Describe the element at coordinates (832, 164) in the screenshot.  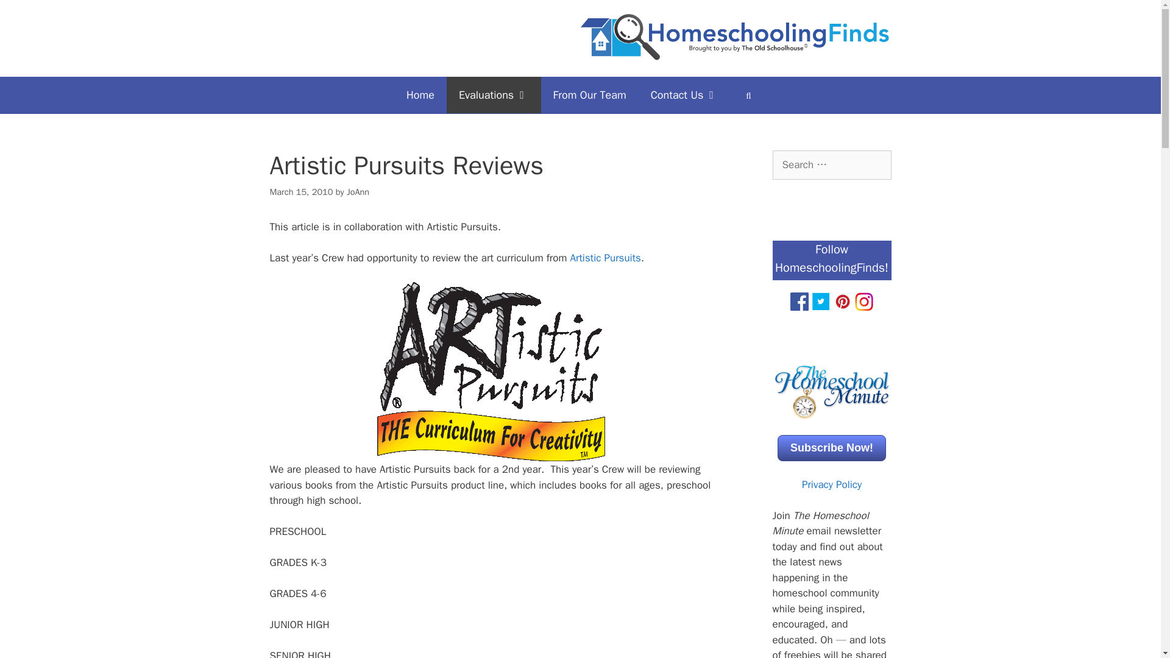
I see `Search for:` at that location.